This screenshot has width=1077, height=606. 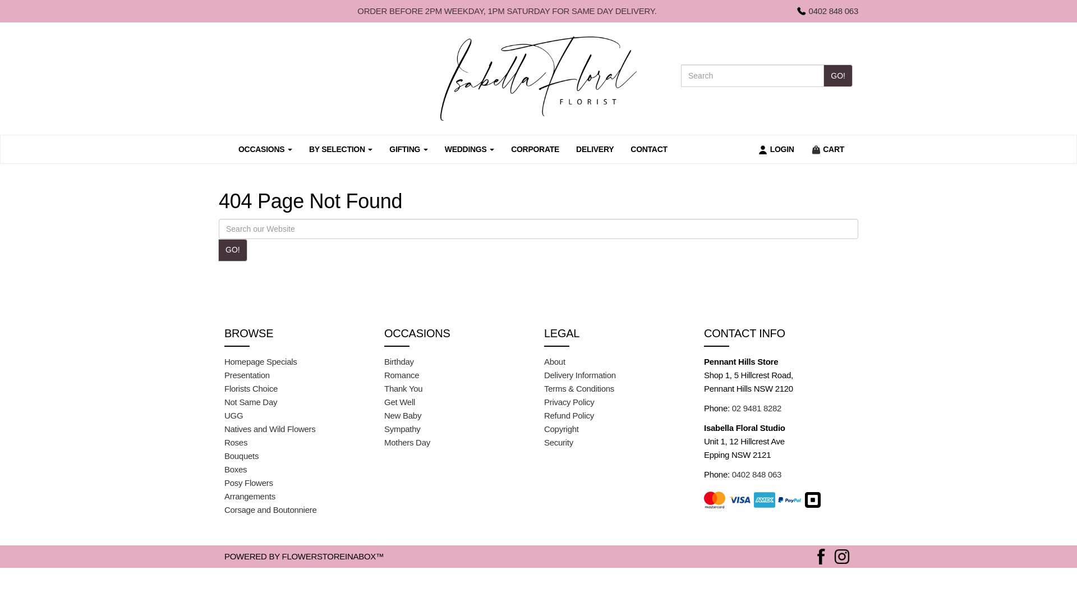 What do you see at coordinates (270, 429) in the screenshot?
I see `Natives and Wild Flowers` at bounding box center [270, 429].